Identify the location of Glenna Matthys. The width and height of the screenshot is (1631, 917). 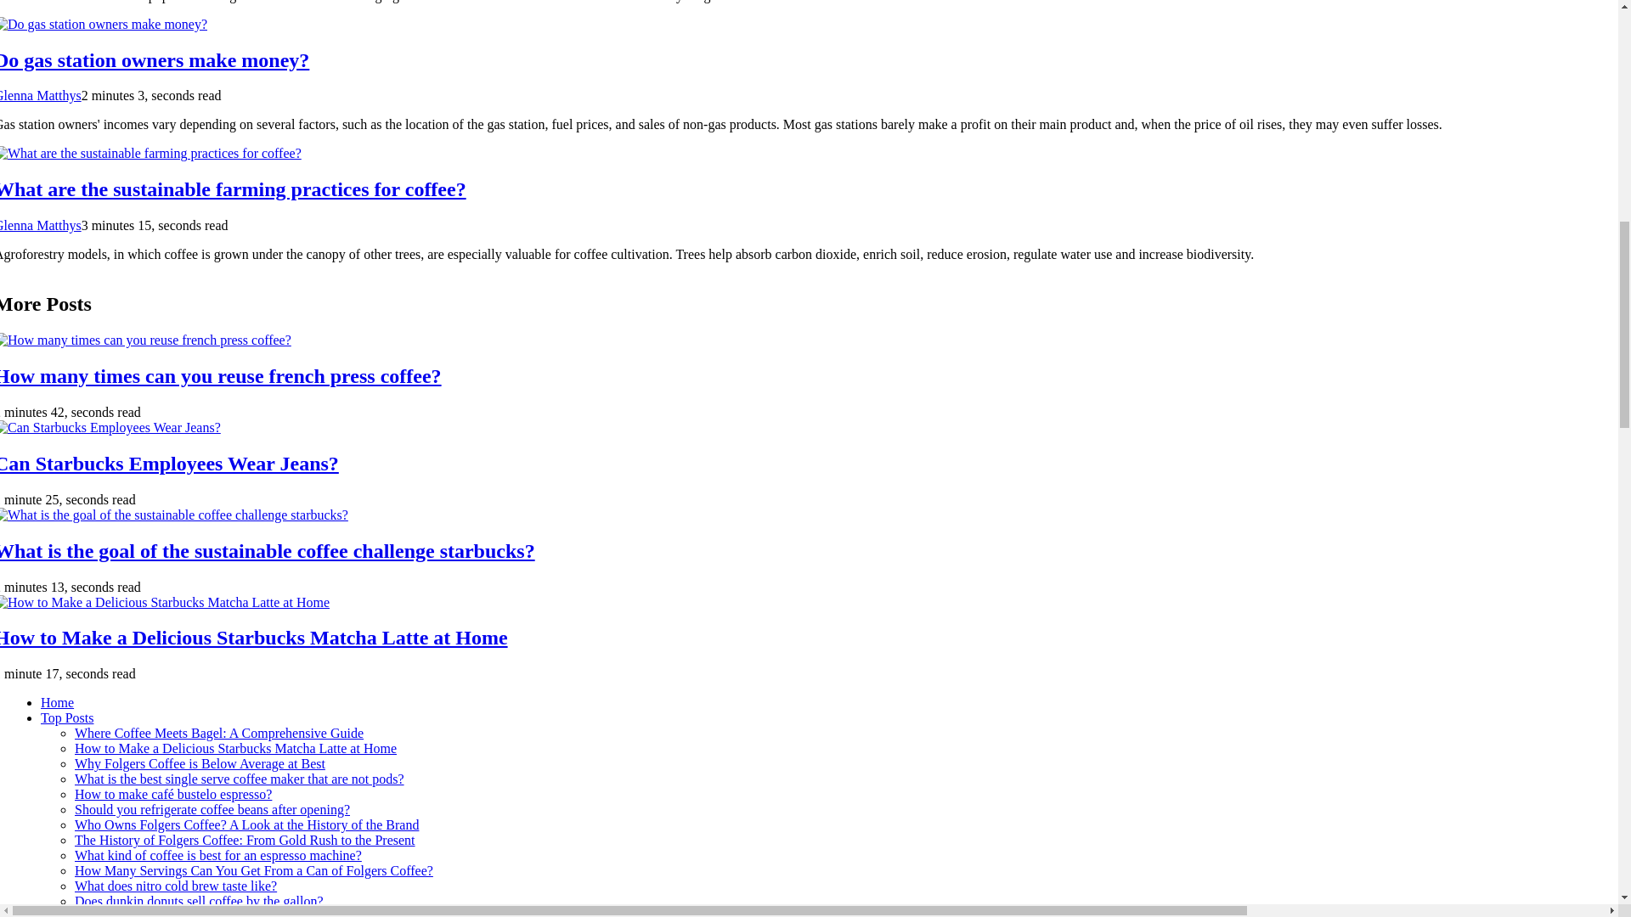
(41, 95).